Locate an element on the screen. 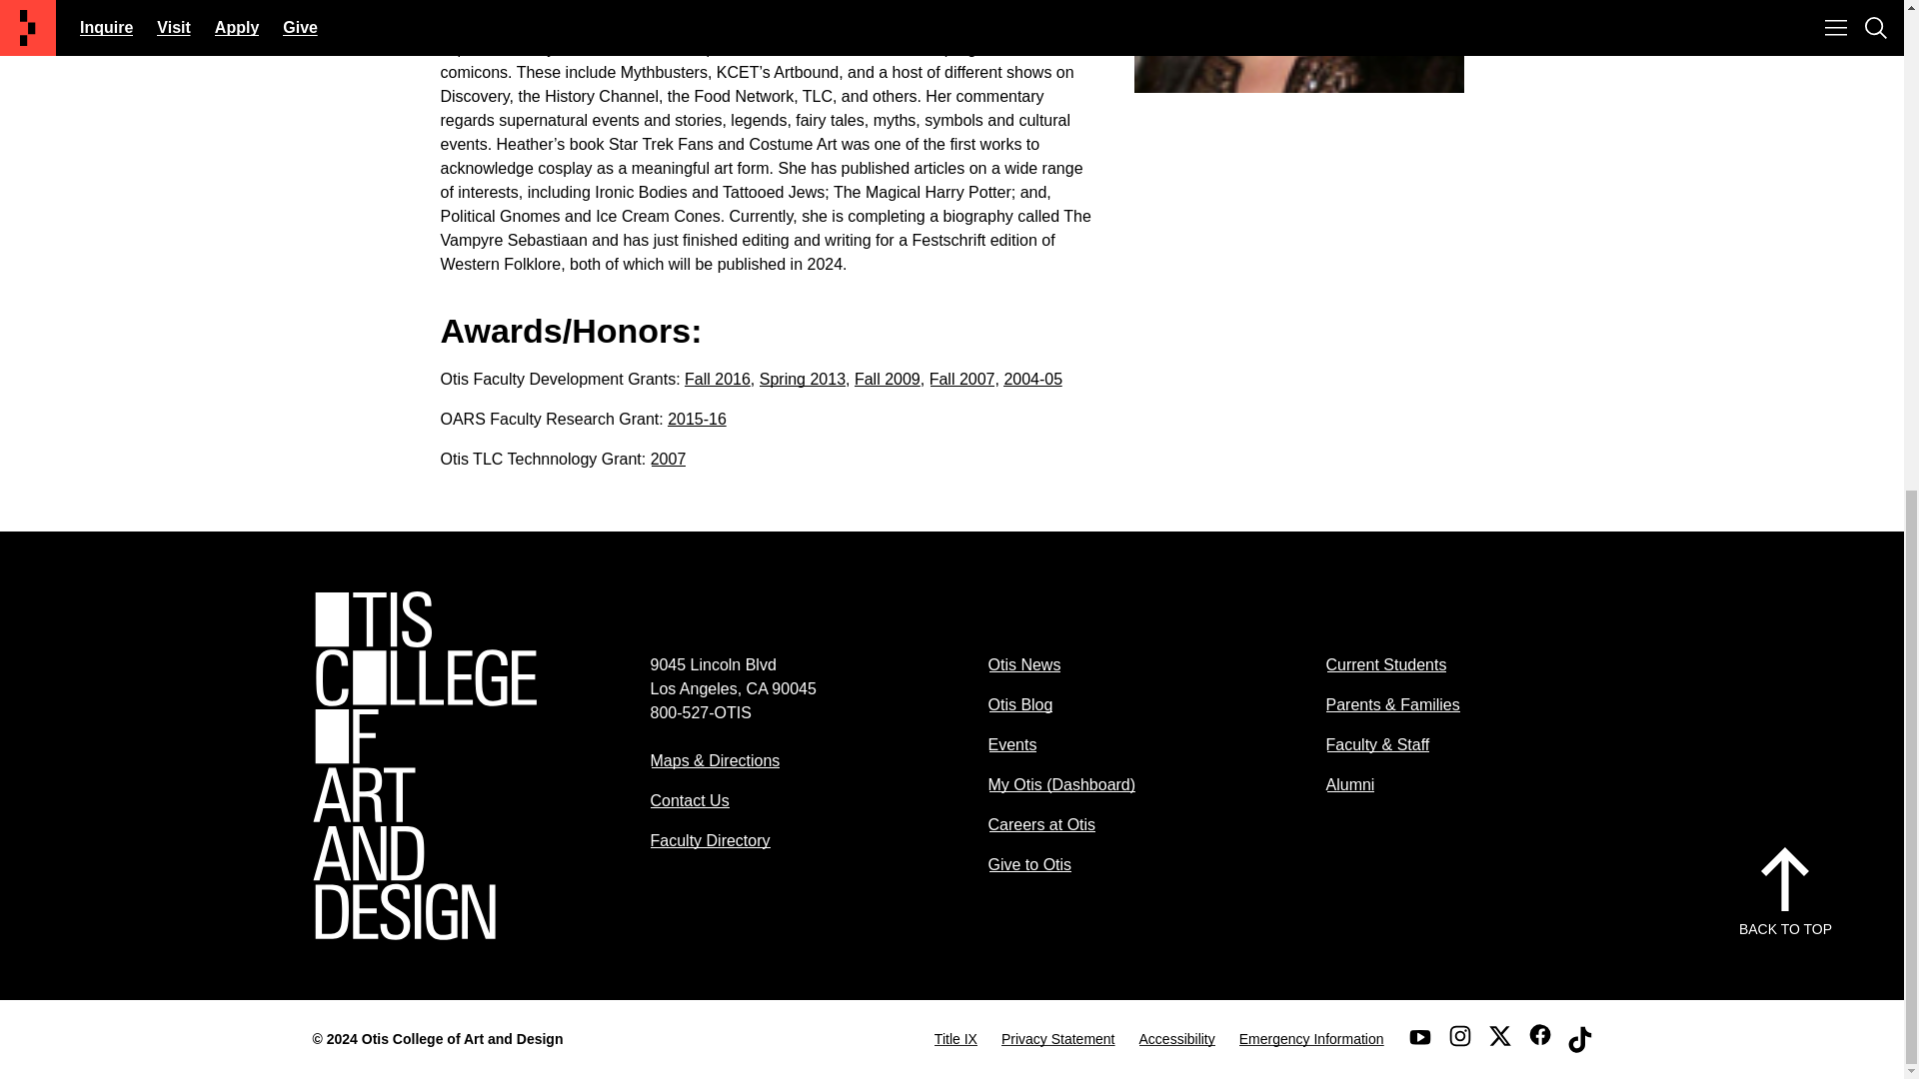 The height and width of the screenshot is (1079, 1919). 2007 is located at coordinates (668, 459).